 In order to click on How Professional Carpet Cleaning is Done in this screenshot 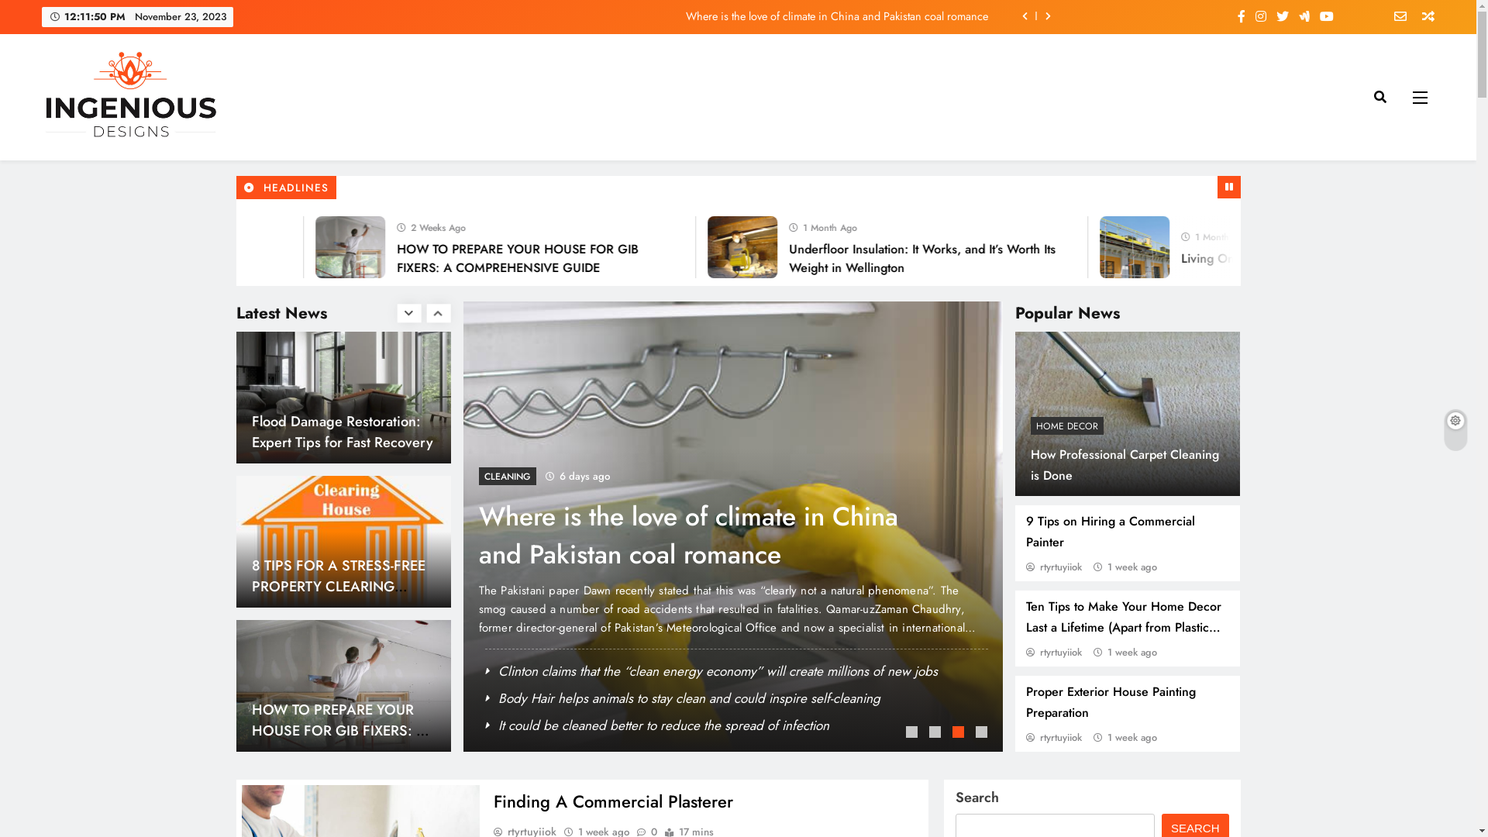, I will do `click(1125, 465)`.